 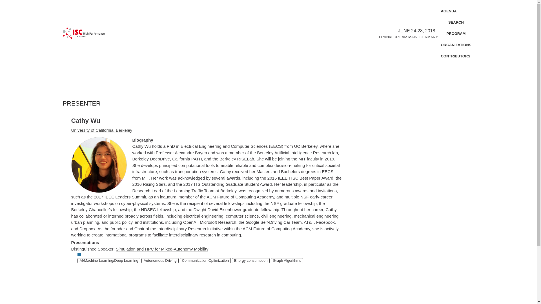 What do you see at coordinates (449, 11) in the screenshot?
I see `AGENDA` at bounding box center [449, 11].